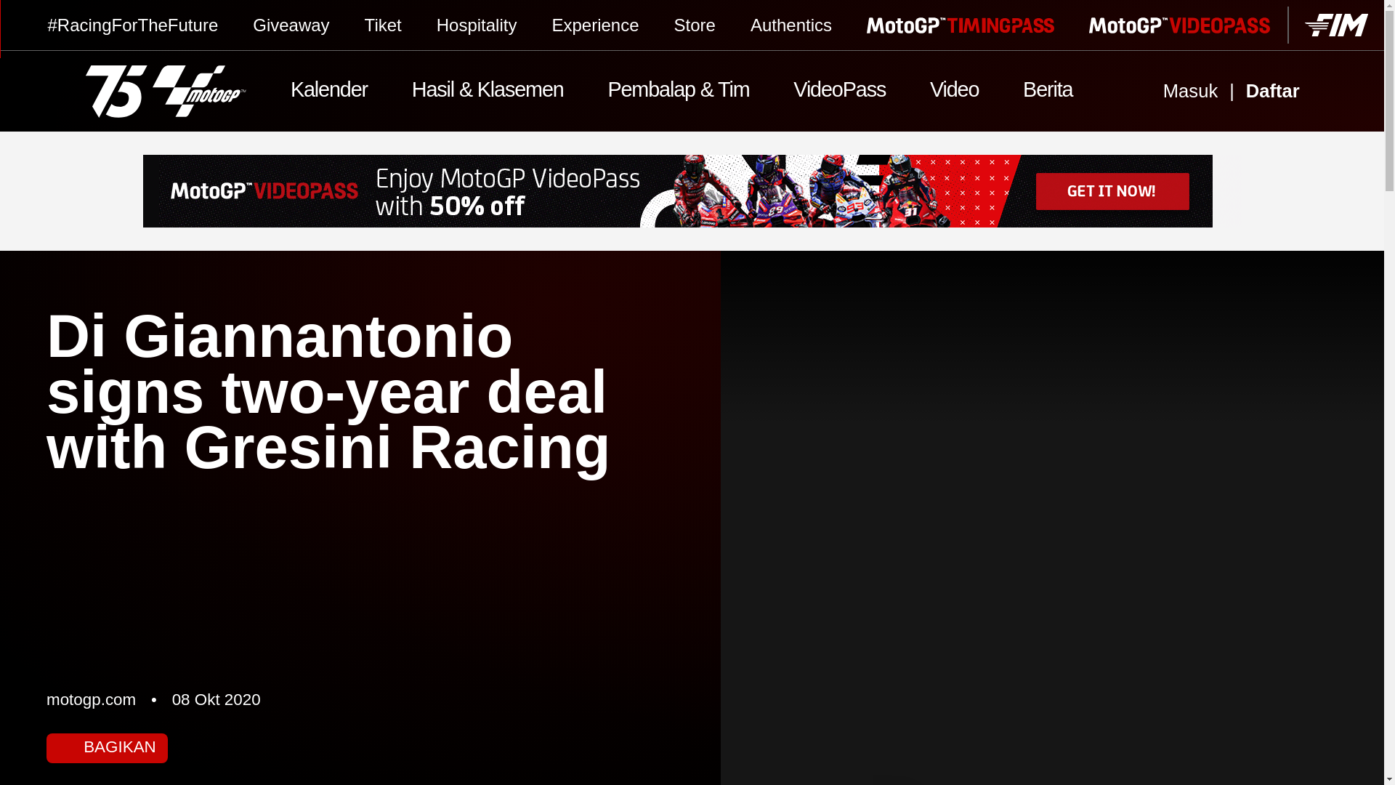 This screenshot has width=1395, height=785. I want to click on Hospitality, so click(477, 25).